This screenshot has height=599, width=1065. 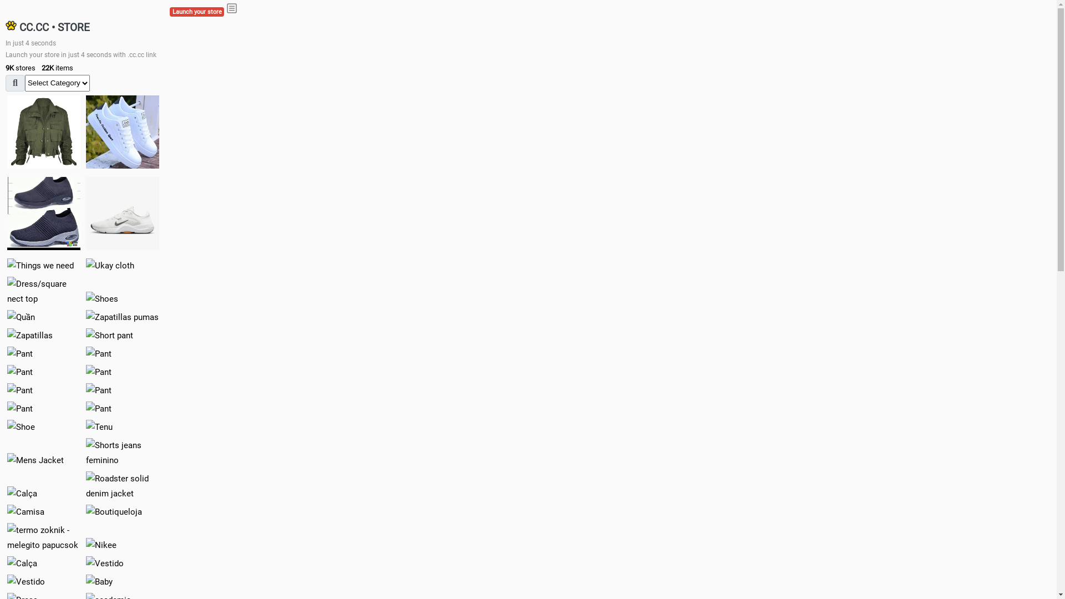 What do you see at coordinates (20, 373) in the screenshot?
I see `Pant` at bounding box center [20, 373].